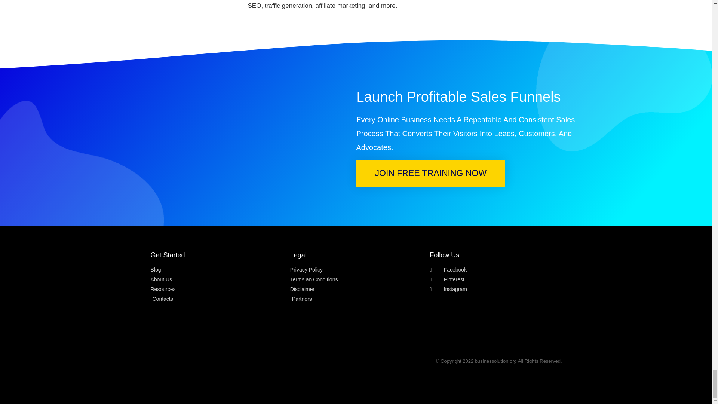 This screenshot has height=404, width=718. What do you see at coordinates (356, 270) in the screenshot?
I see `Privacy Policy` at bounding box center [356, 270].